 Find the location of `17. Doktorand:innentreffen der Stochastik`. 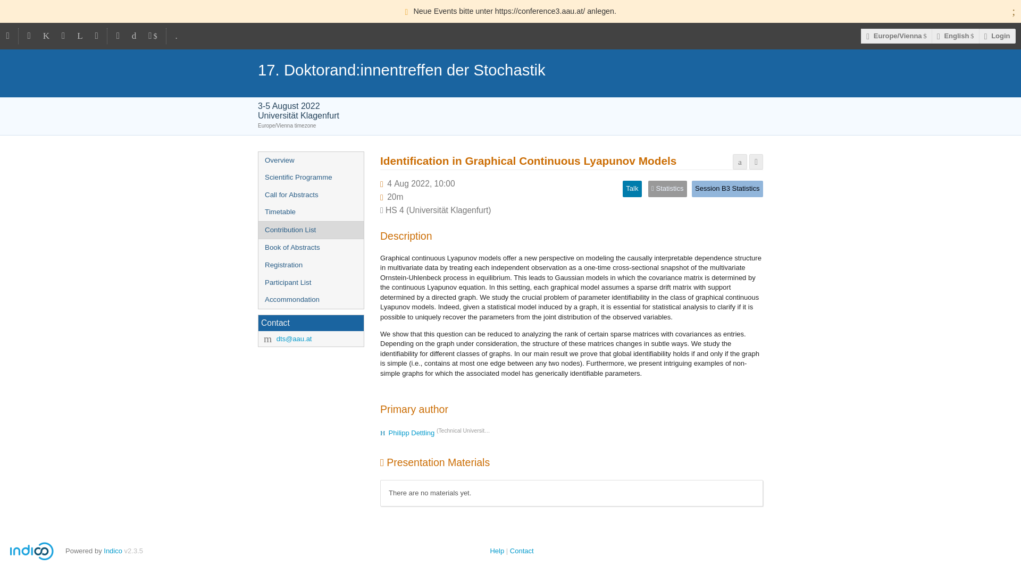

17. Doktorand:innentreffen der Stochastik is located at coordinates (510, 70).